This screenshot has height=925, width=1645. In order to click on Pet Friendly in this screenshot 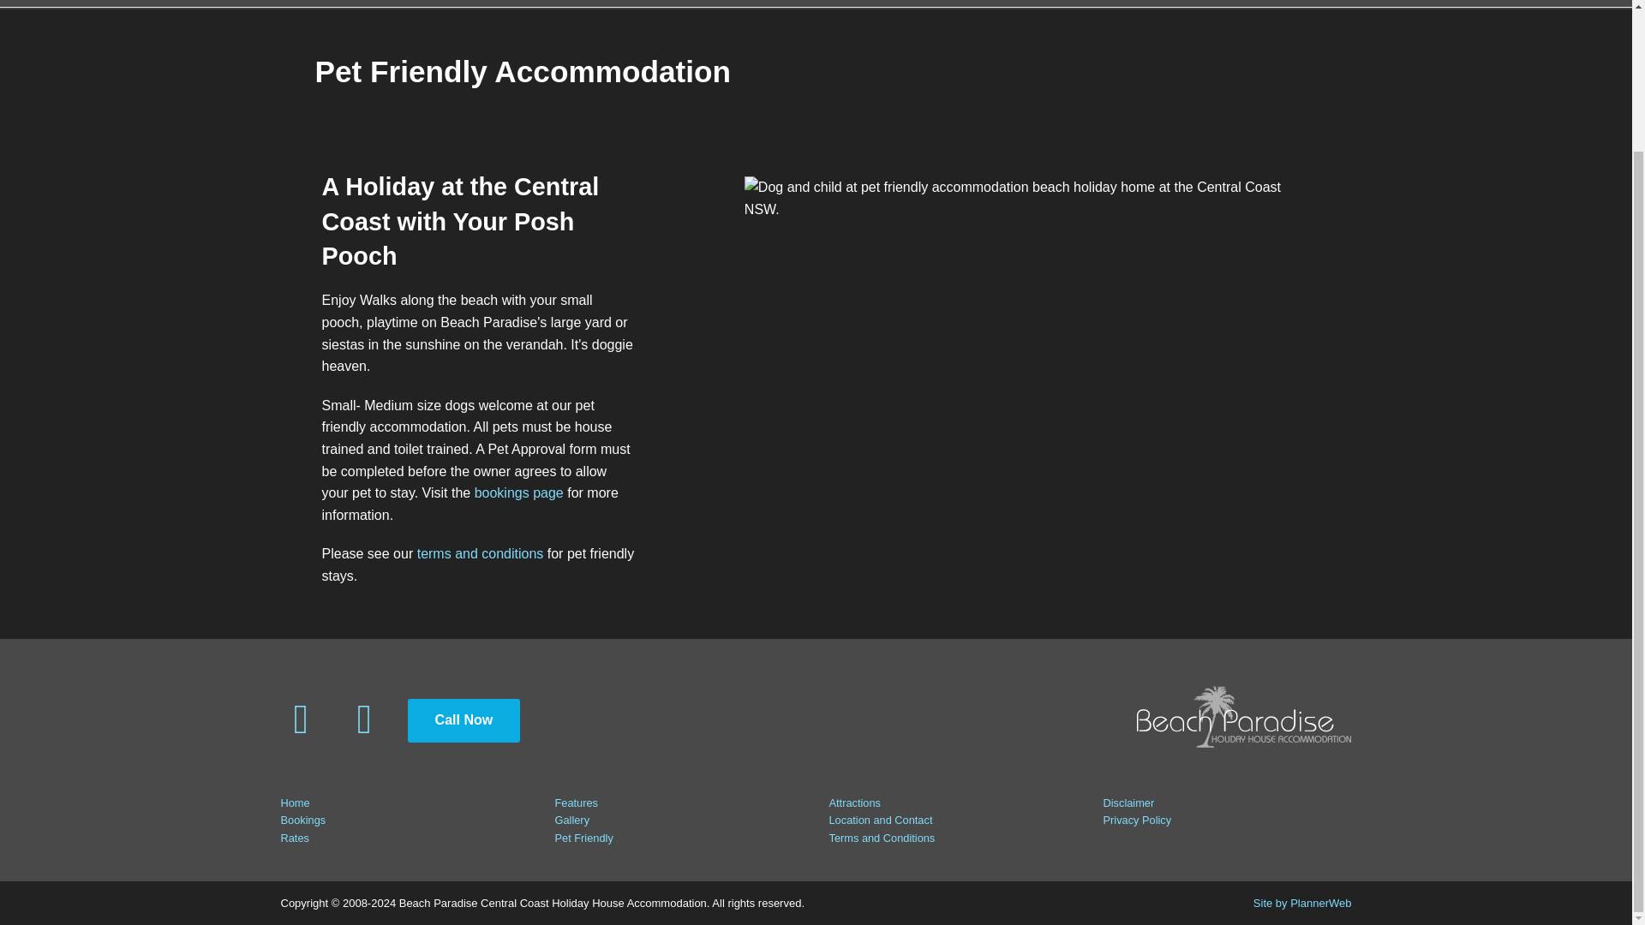, I will do `click(929, 3)`.